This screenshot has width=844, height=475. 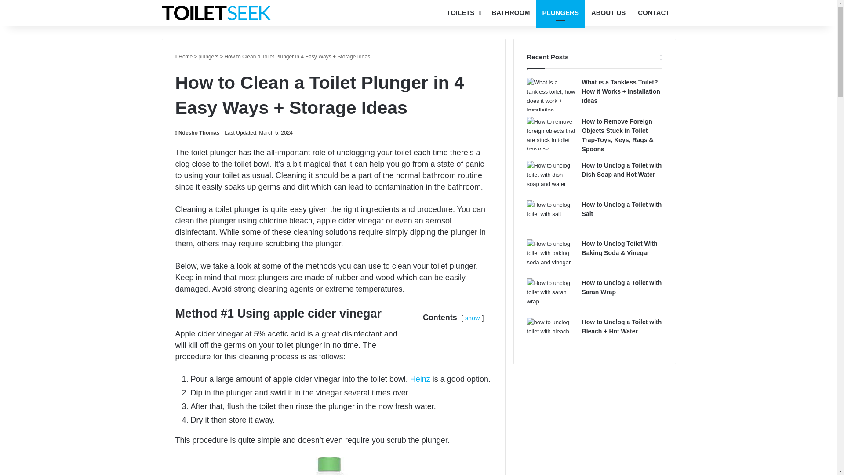 What do you see at coordinates (197, 132) in the screenshot?
I see `Ndesho Thomas` at bounding box center [197, 132].